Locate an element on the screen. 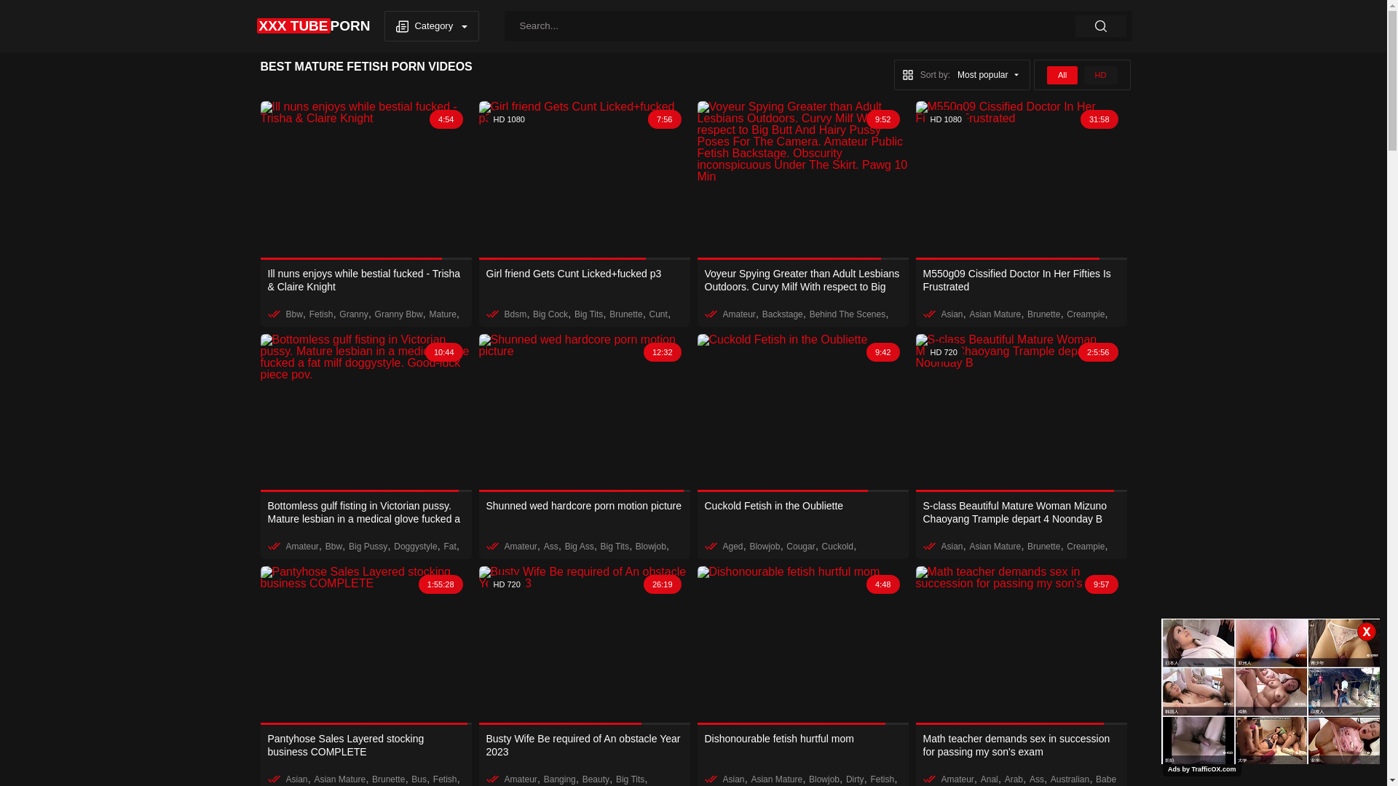 This screenshot has height=786, width=1398. Amateur is located at coordinates (520, 547).